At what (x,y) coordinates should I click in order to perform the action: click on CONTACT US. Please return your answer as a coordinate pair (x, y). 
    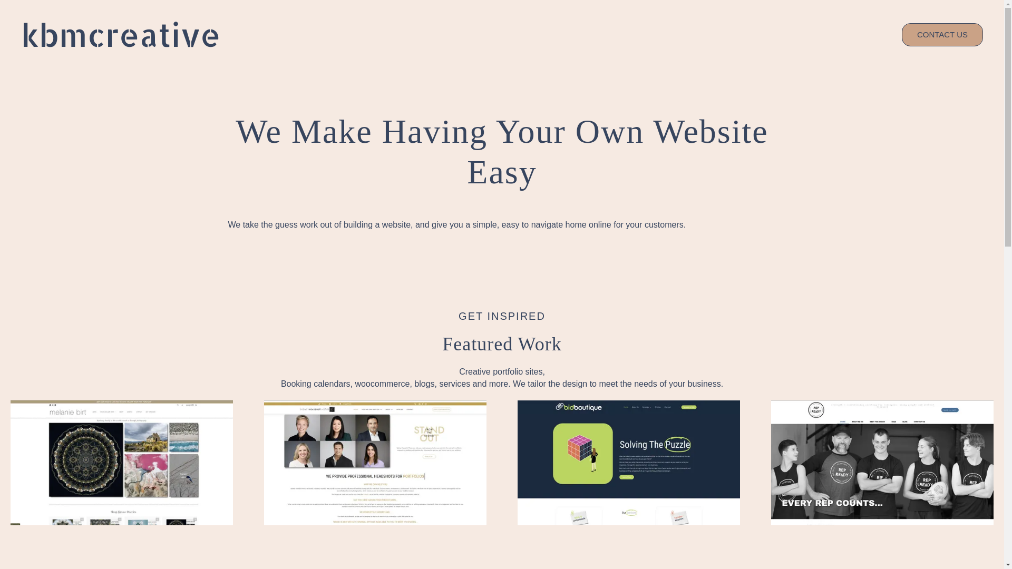
    Looking at the image, I should click on (942, 35).